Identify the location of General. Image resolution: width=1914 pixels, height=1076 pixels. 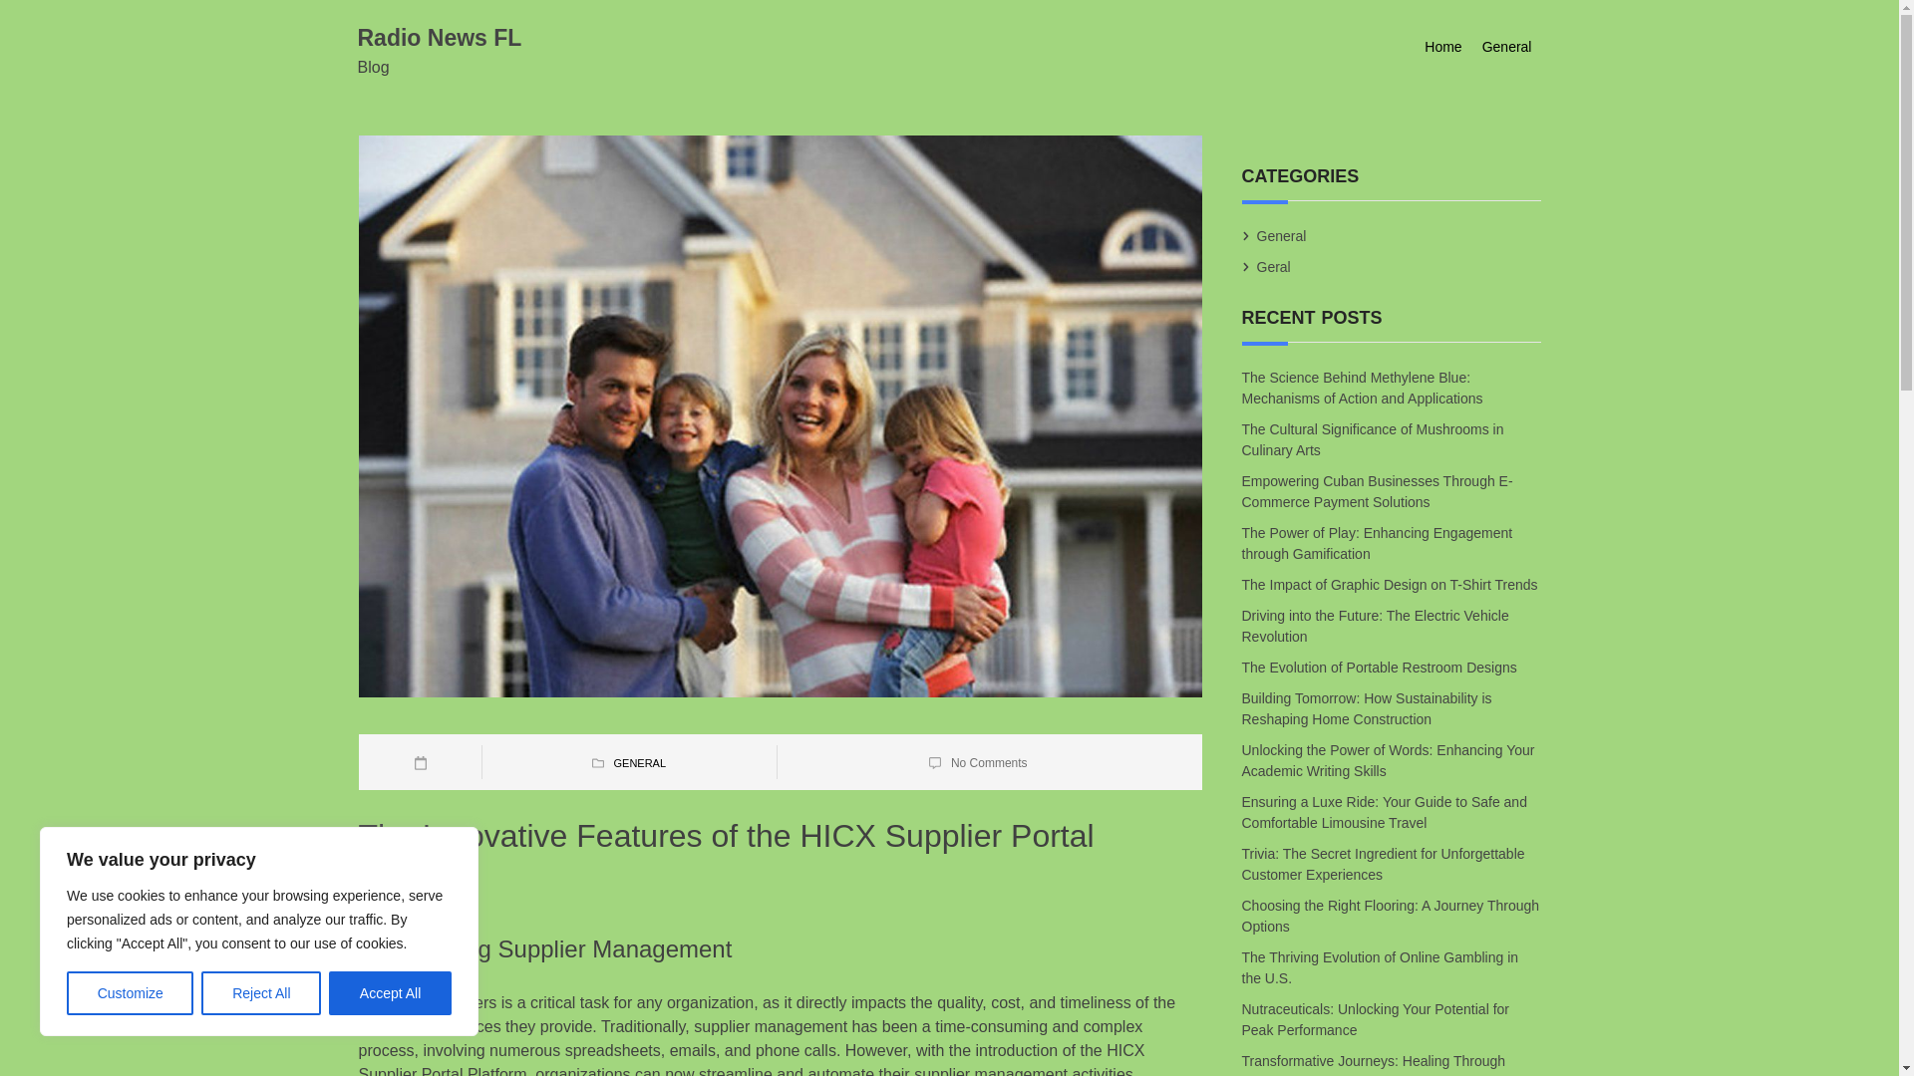
(1281, 235).